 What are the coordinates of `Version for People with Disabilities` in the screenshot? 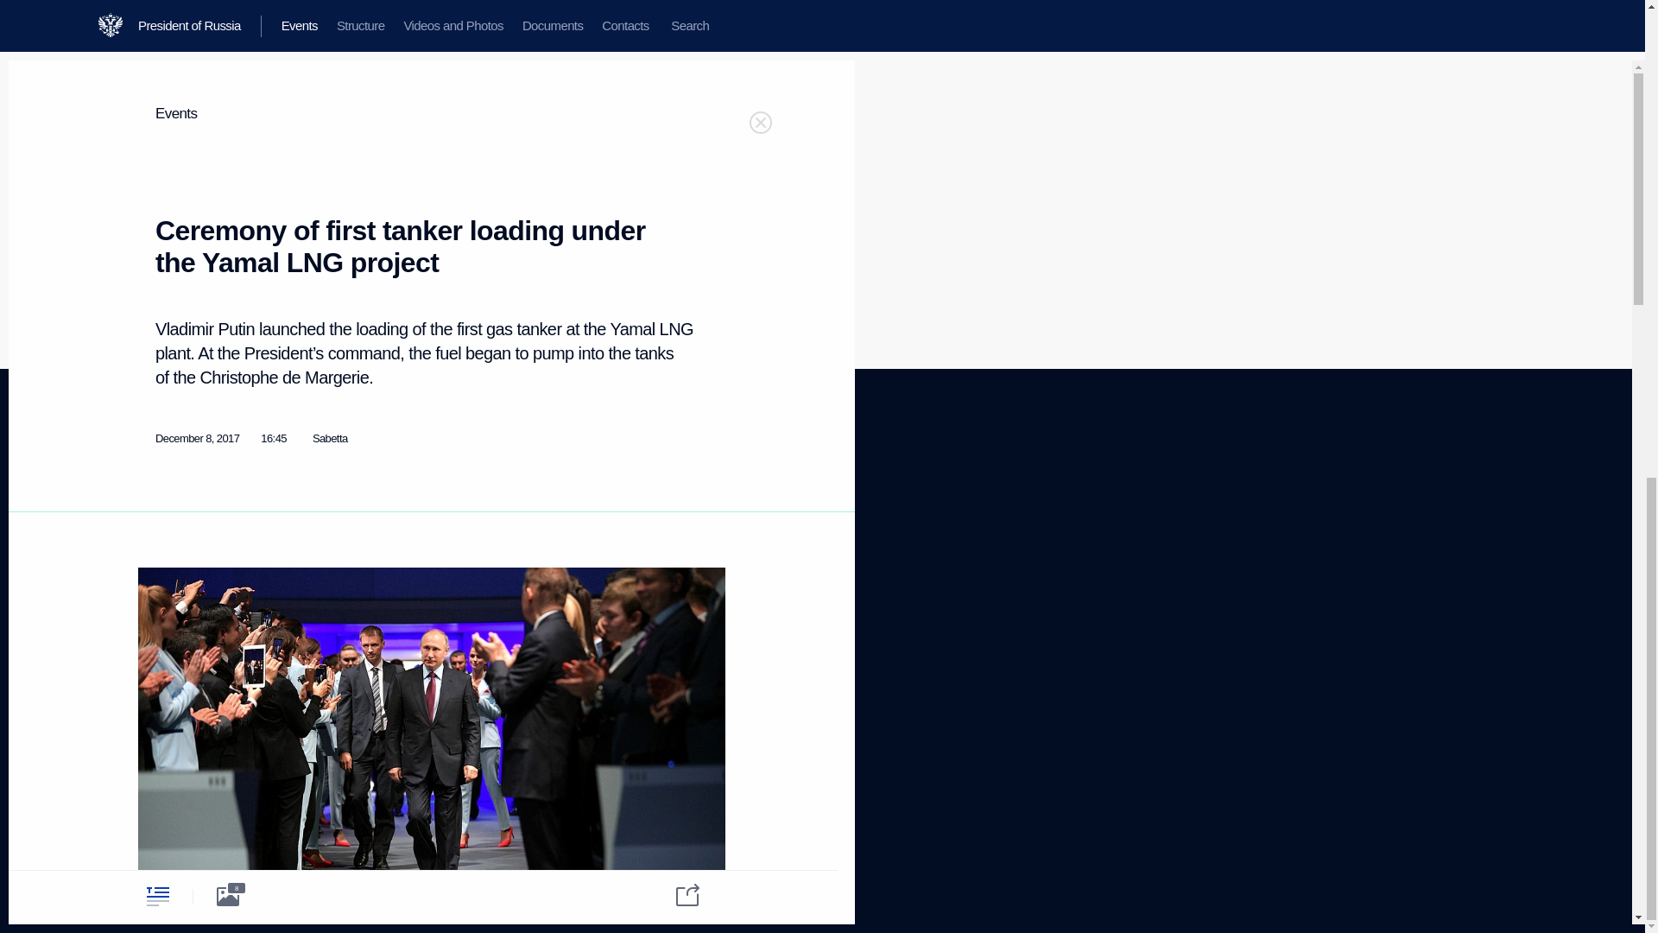 It's located at (188, 761).